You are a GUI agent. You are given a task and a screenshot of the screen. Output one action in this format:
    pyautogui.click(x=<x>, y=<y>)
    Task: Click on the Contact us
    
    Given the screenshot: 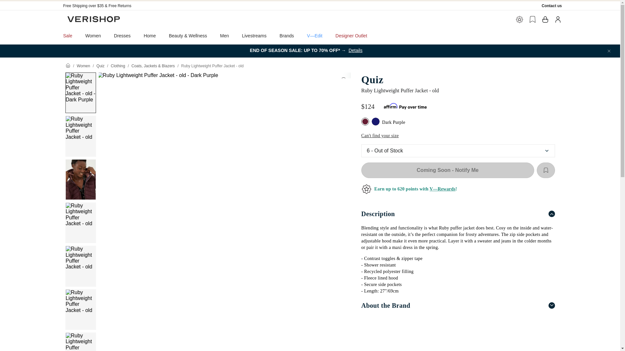 What is the action you would take?
    pyautogui.click(x=552, y=6)
    